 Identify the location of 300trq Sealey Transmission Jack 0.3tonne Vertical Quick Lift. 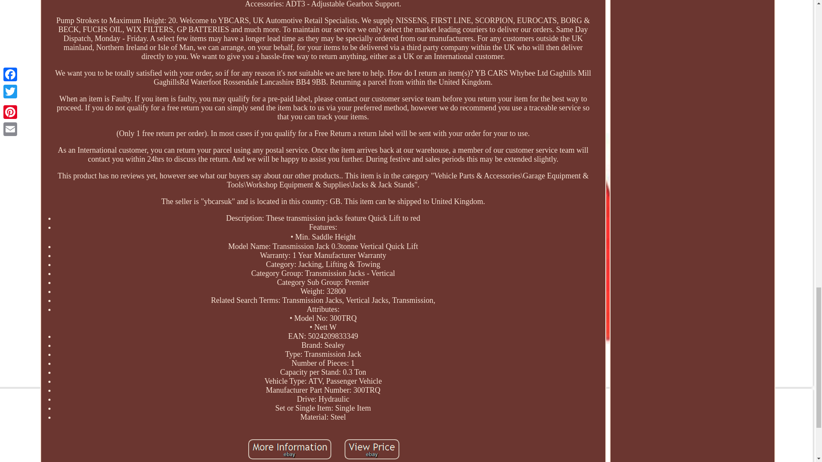
(372, 450).